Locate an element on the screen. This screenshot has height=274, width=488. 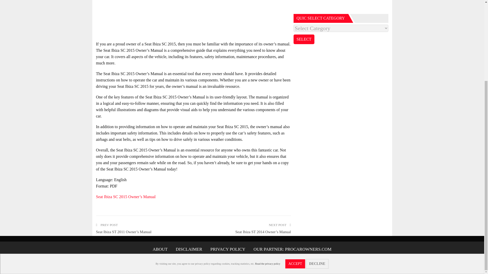
ABOUT is located at coordinates (160, 249).